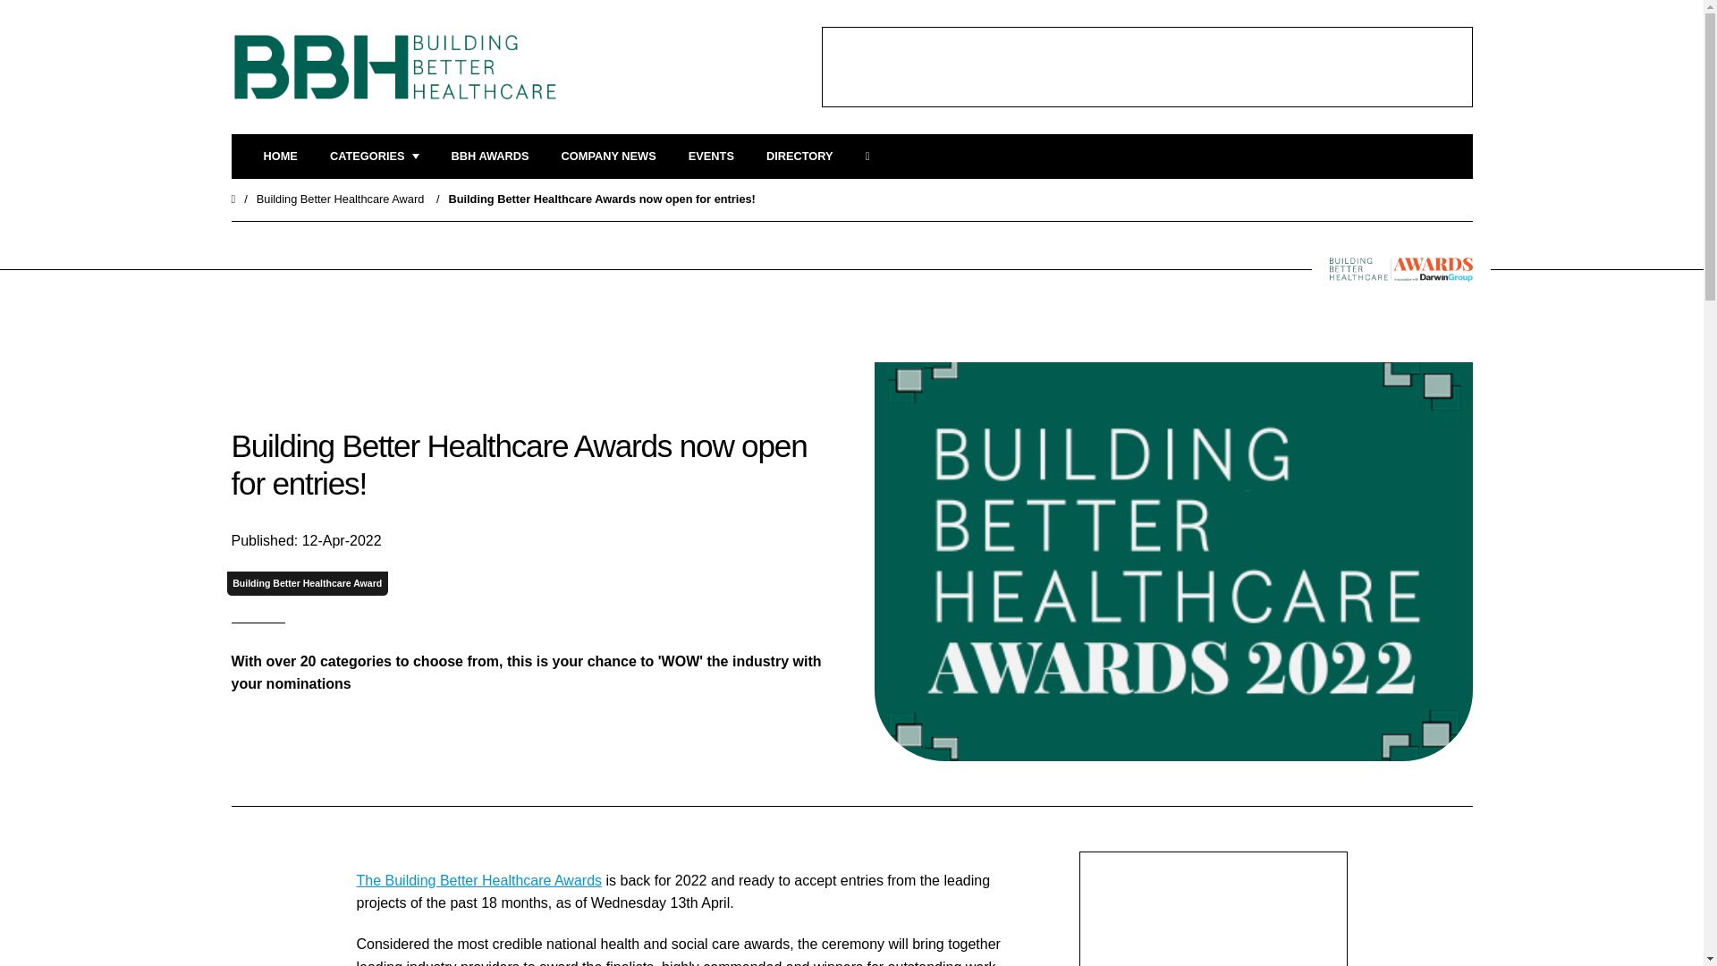 This screenshot has width=1717, height=966. Describe the element at coordinates (608, 157) in the screenshot. I see `COMPANY NEWS` at that location.